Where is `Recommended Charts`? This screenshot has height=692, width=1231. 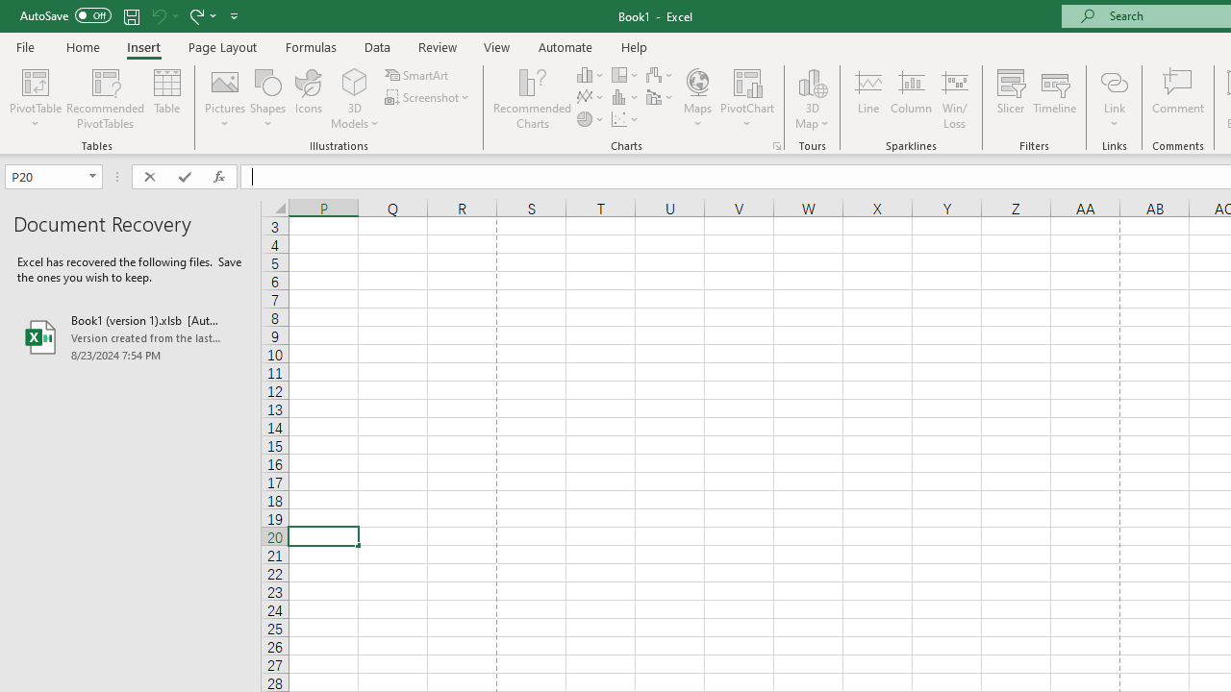 Recommended Charts is located at coordinates (777, 146).